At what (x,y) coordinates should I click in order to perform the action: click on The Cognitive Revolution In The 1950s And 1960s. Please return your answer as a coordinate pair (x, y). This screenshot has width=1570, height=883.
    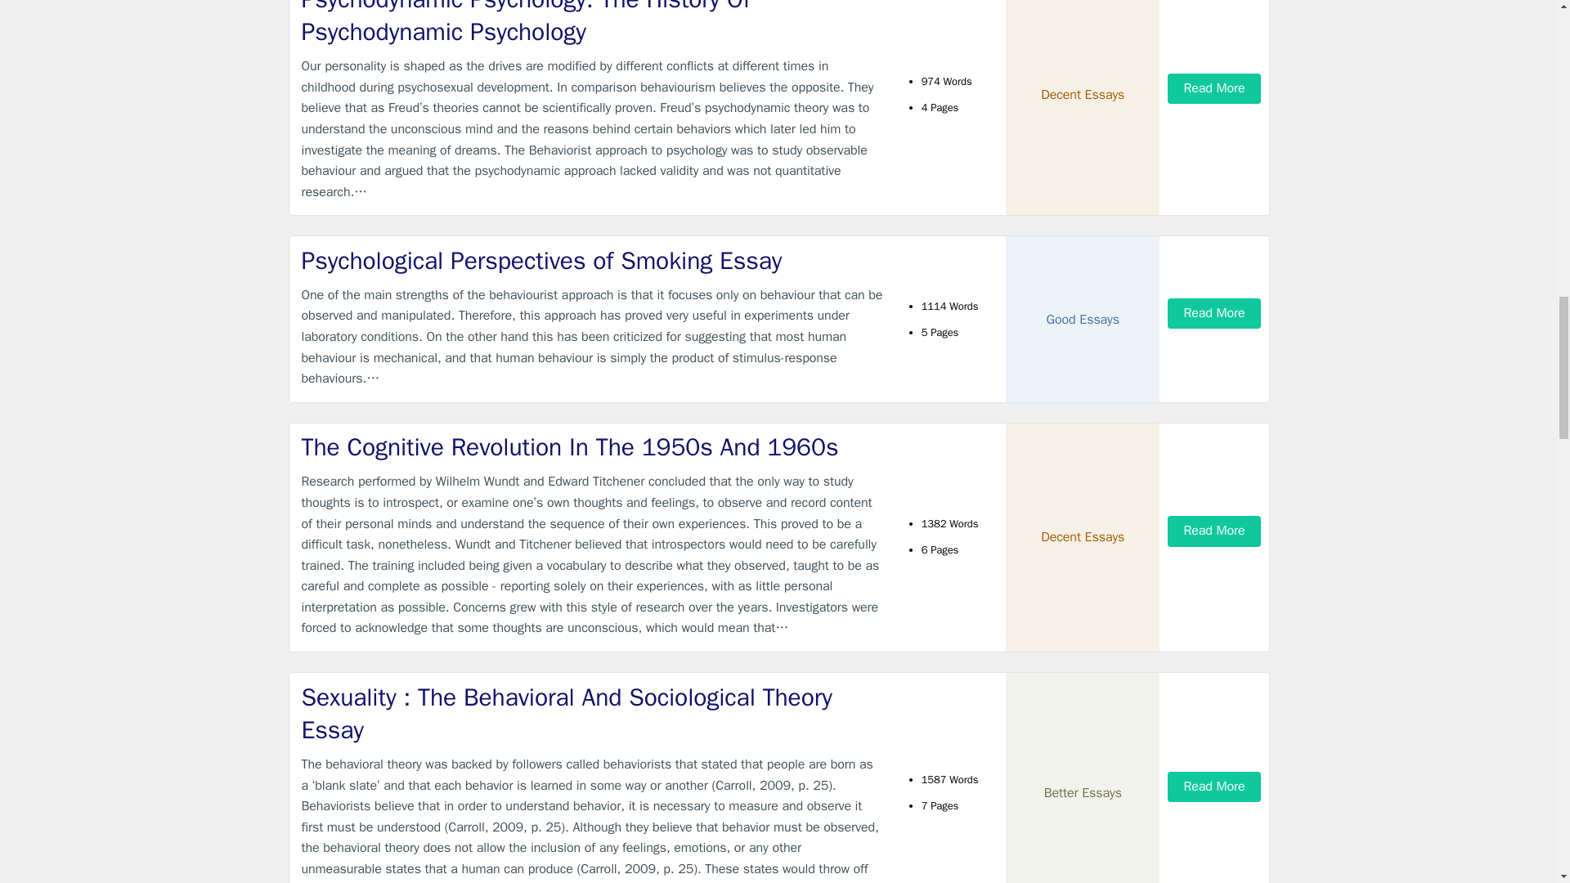
    Looking at the image, I should click on (592, 448).